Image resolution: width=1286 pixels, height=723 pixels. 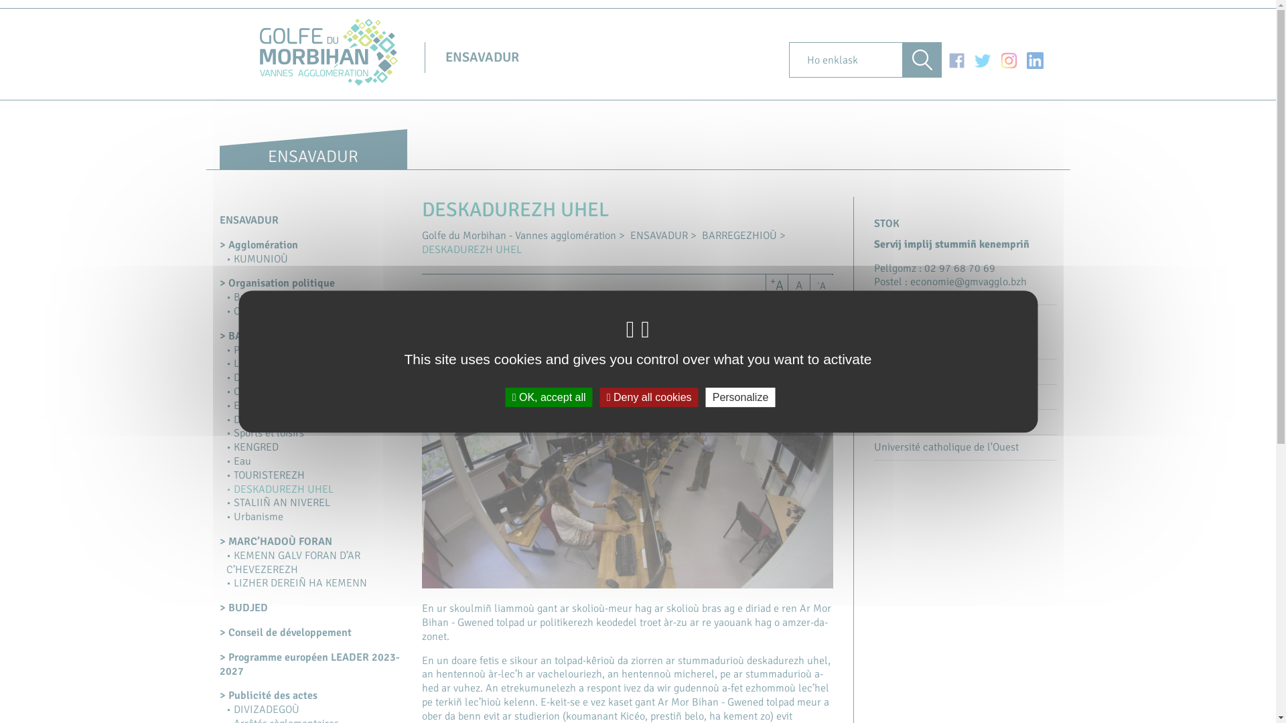 I want to click on Organisation politique, so click(x=277, y=283).